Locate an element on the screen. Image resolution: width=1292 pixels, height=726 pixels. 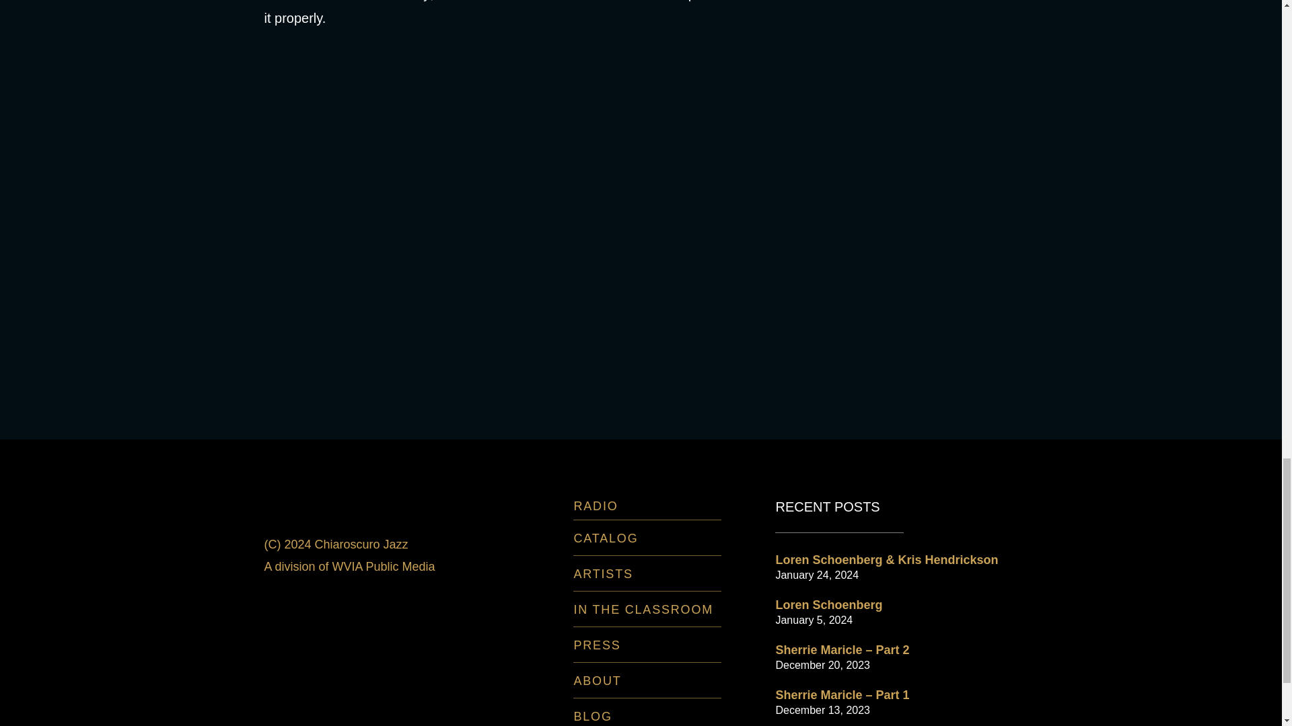
Loren Schoenberg is located at coordinates (829, 605).